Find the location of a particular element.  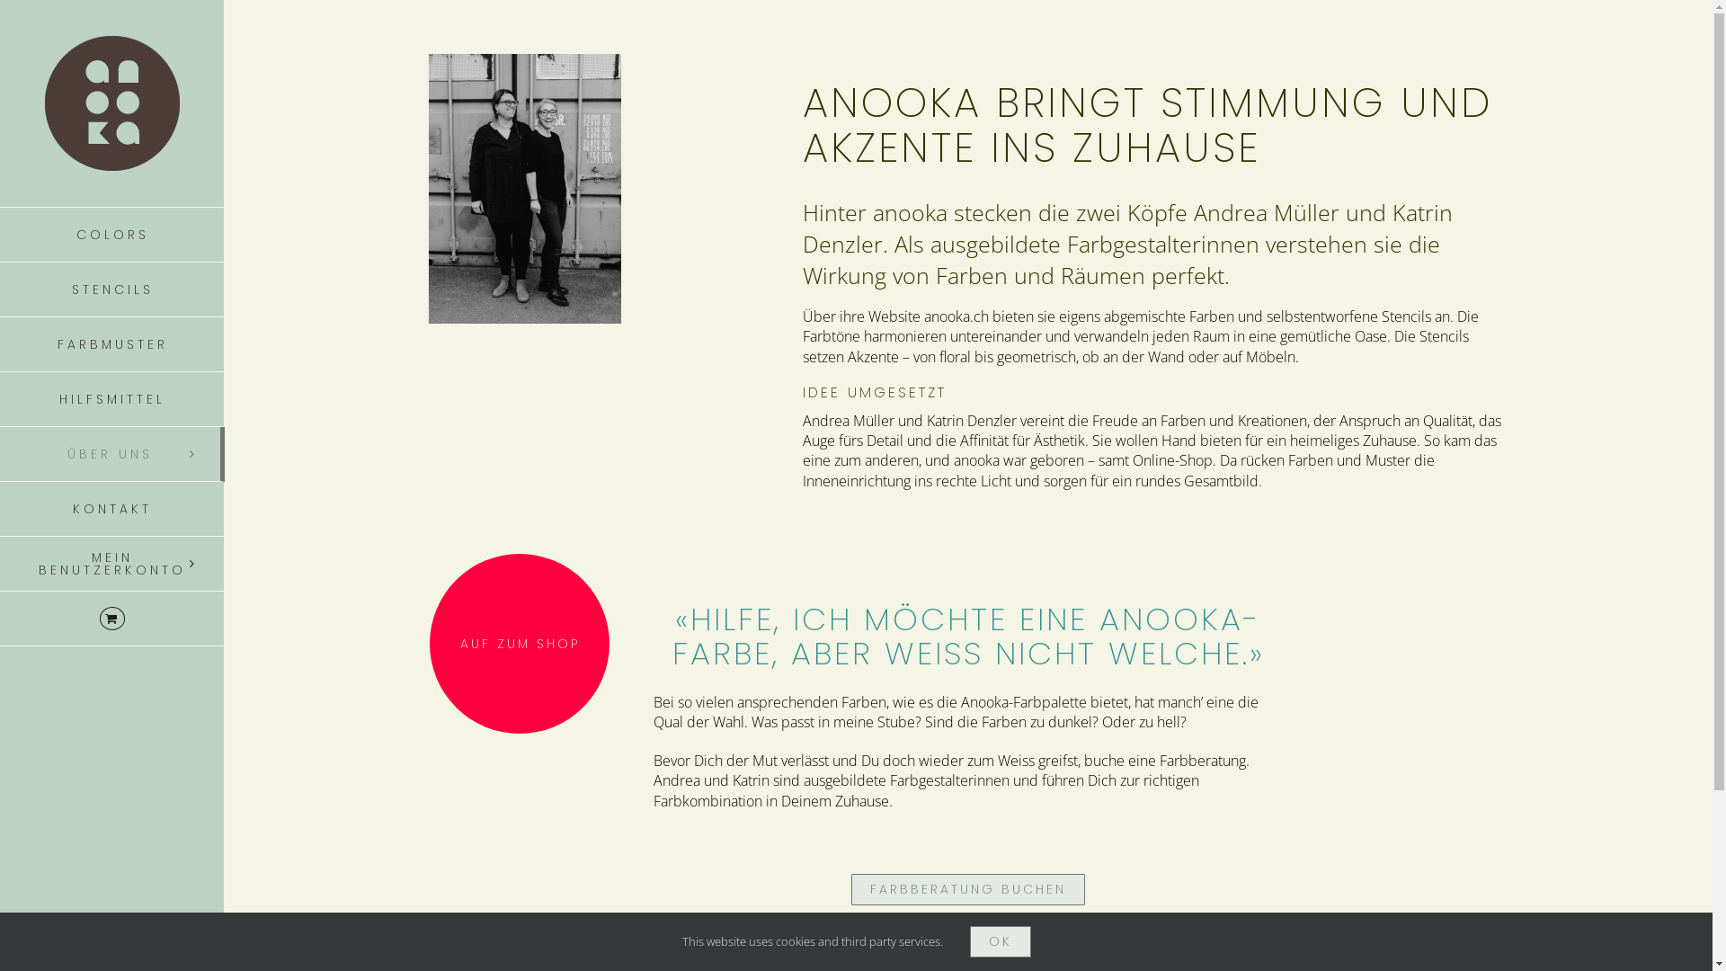

2023-02.Anooka(550)-2 is located at coordinates (525, 189).